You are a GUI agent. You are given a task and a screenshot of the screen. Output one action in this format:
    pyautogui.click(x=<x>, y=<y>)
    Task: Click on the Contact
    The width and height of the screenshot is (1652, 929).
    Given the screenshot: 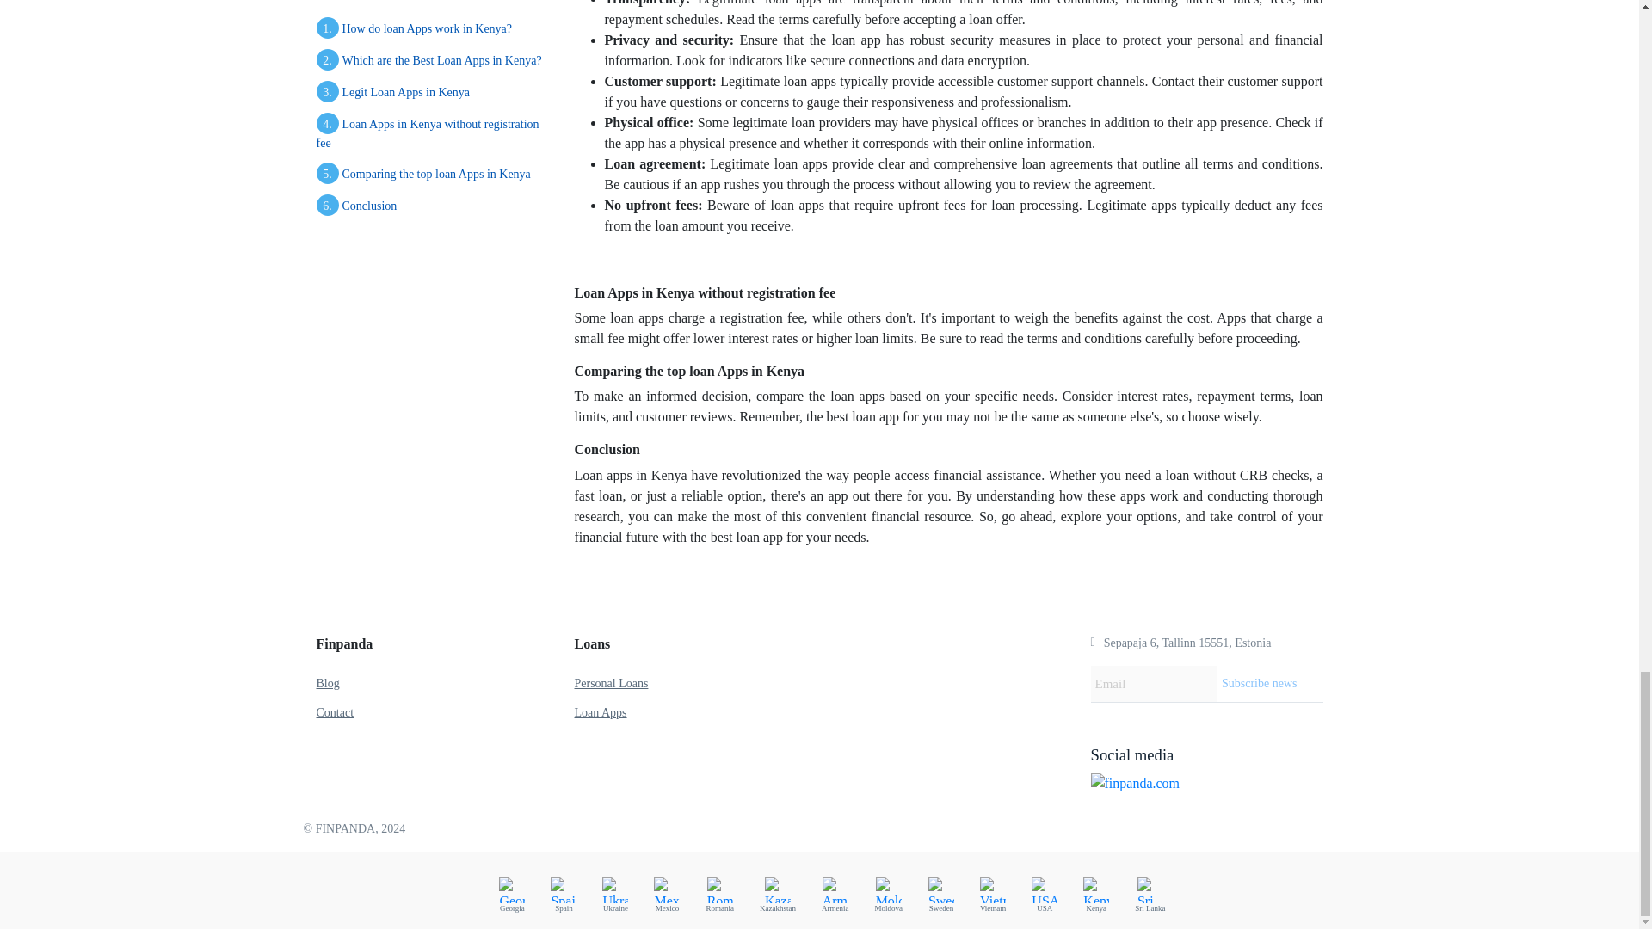 What is the action you would take?
    pyautogui.click(x=336, y=712)
    